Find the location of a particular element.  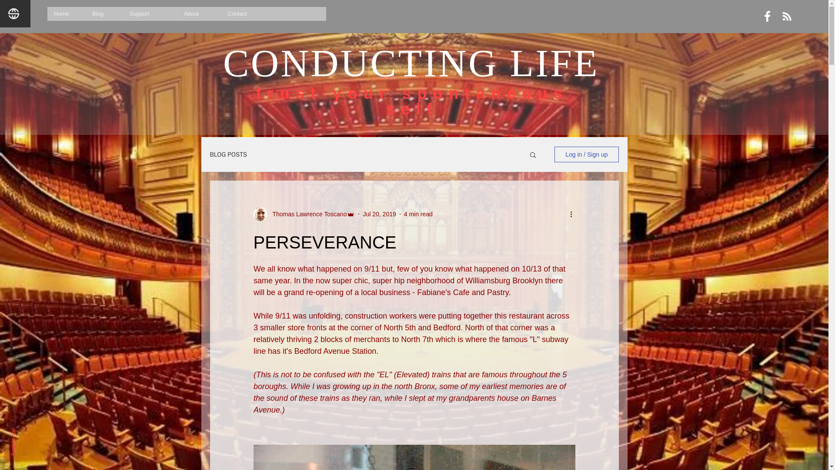

Jul 20, 2019 is located at coordinates (379, 214).